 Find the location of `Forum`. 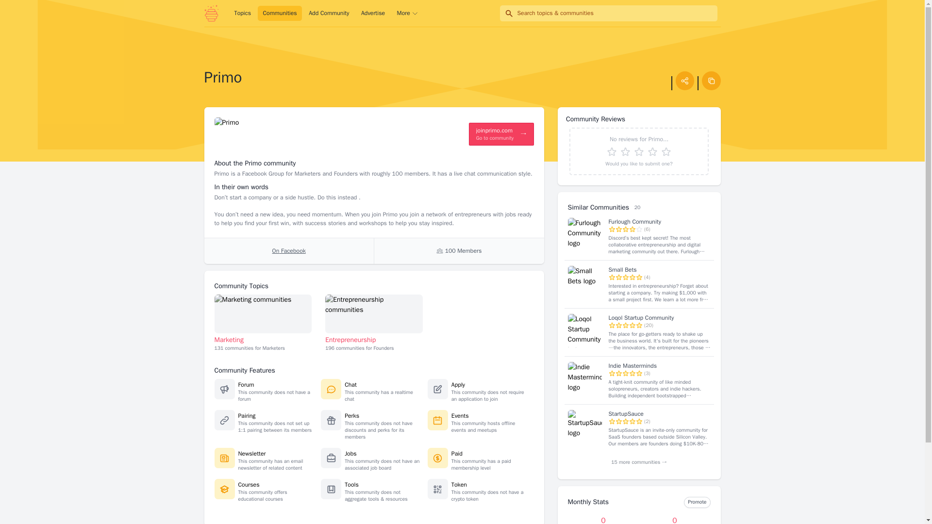

Forum is located at coordinates (246, 385).